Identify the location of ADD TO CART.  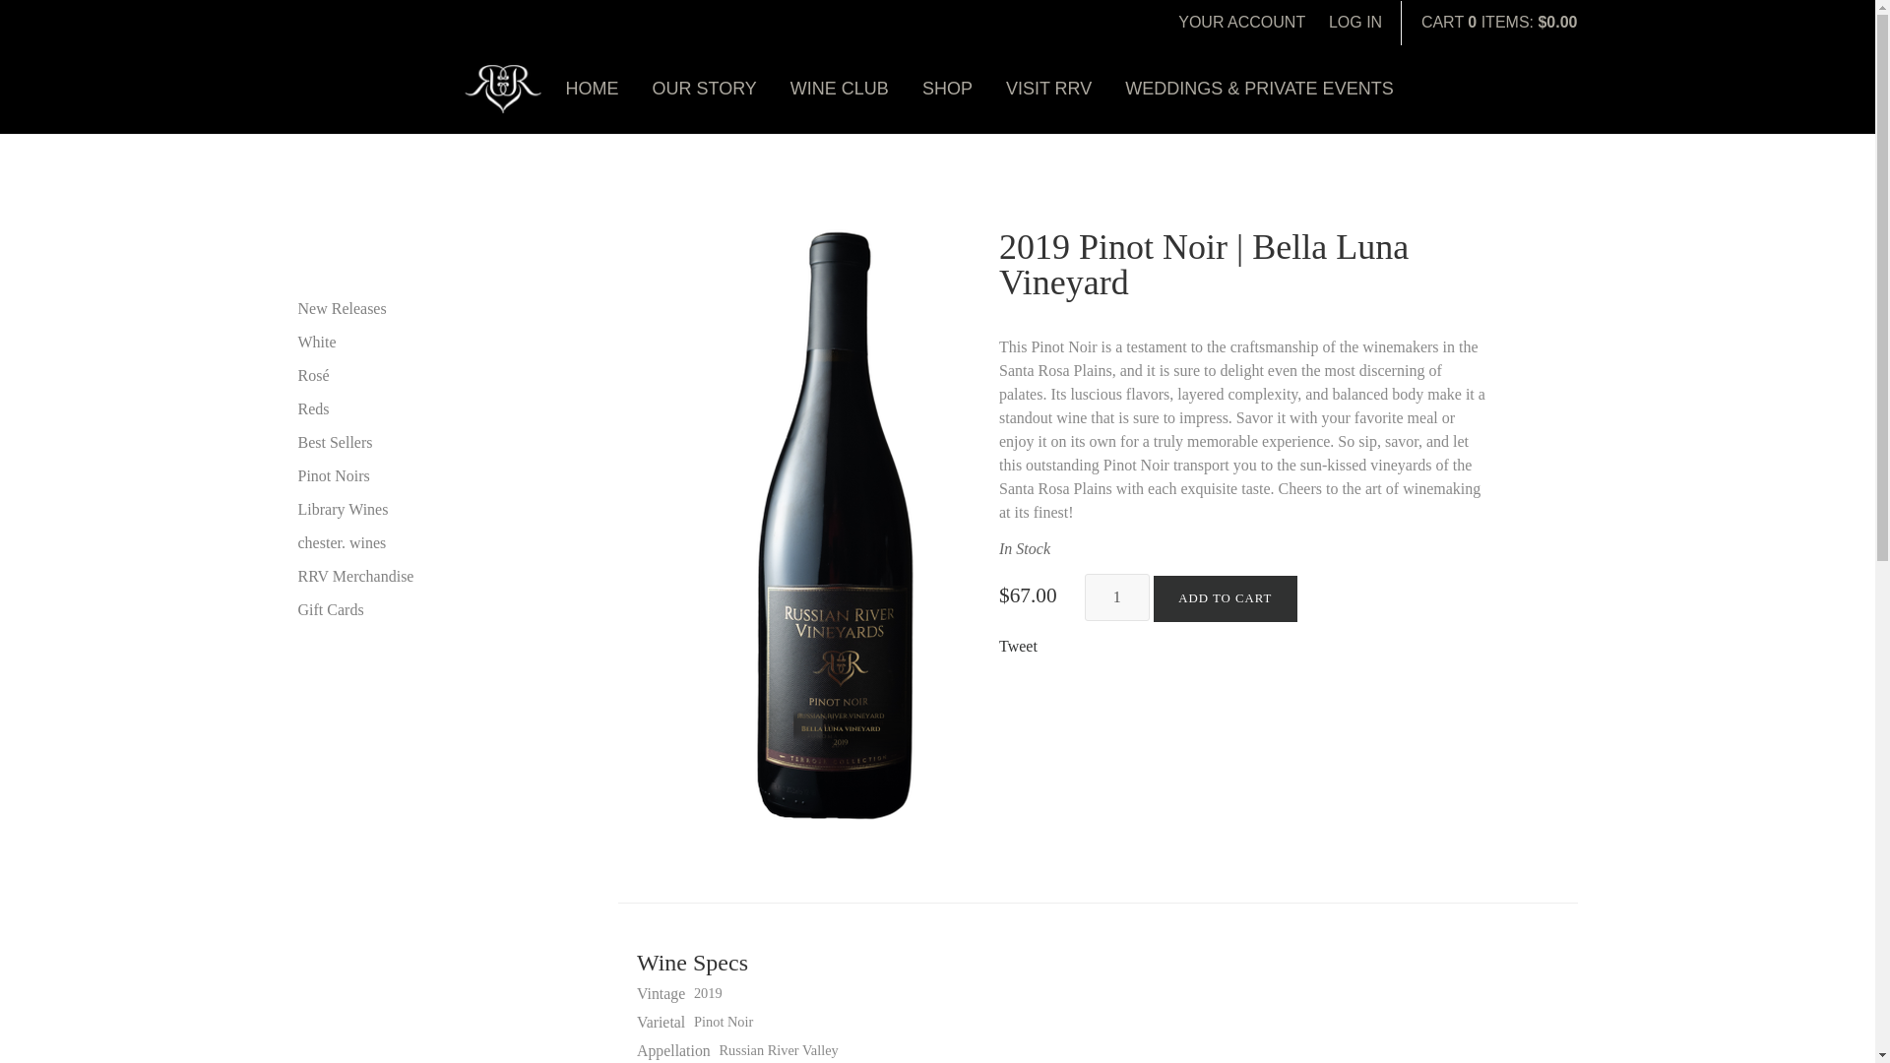
(1225, 598).